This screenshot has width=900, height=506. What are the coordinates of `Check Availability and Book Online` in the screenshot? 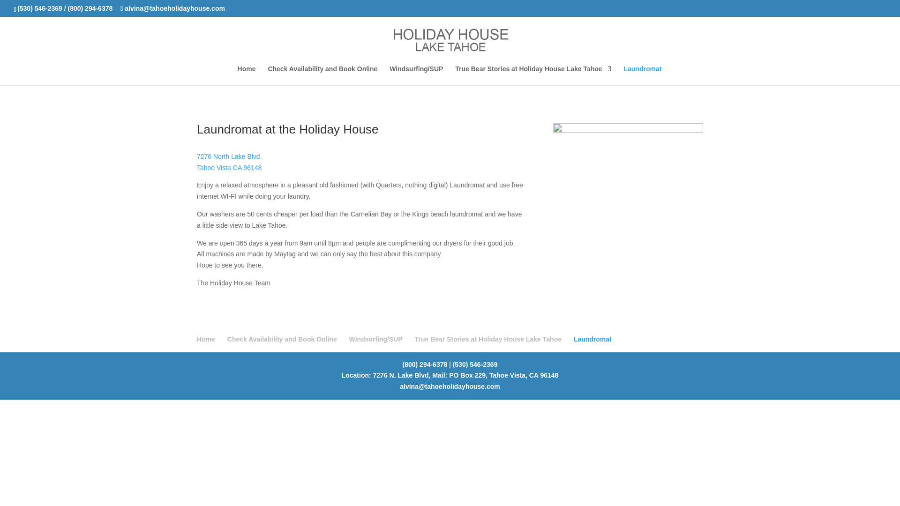 It's located at (322, 75).